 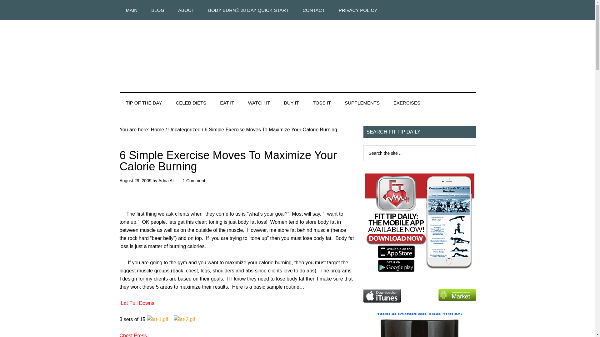 I want to click on Home, so click(x=157, y=130).